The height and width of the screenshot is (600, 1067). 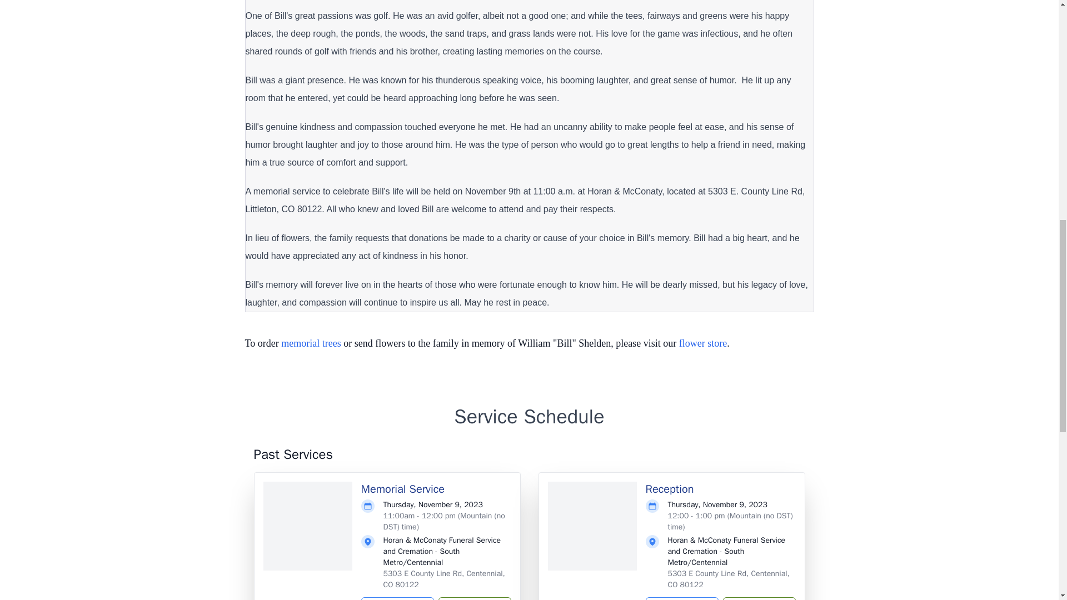 What do you see at coordinates (398, 598) in the screenshot?
I see `Text Directions` at bounding box center [398, 598].